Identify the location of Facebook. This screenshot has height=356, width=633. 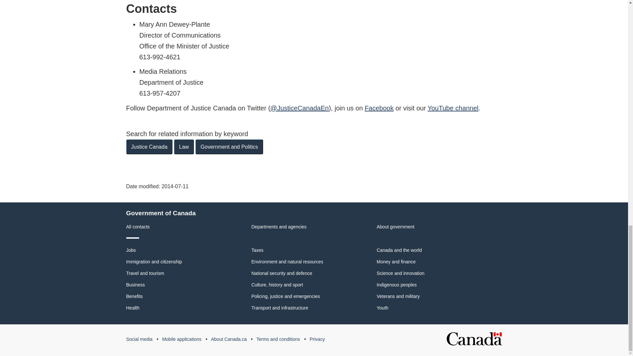
(379, 108).